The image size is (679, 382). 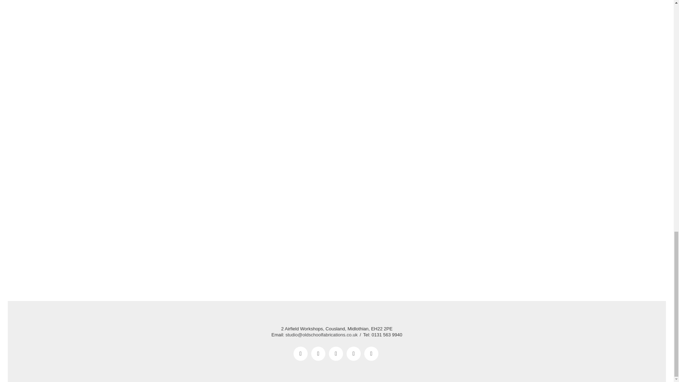 I want to click on Twitter, so click(x=318, y=353).